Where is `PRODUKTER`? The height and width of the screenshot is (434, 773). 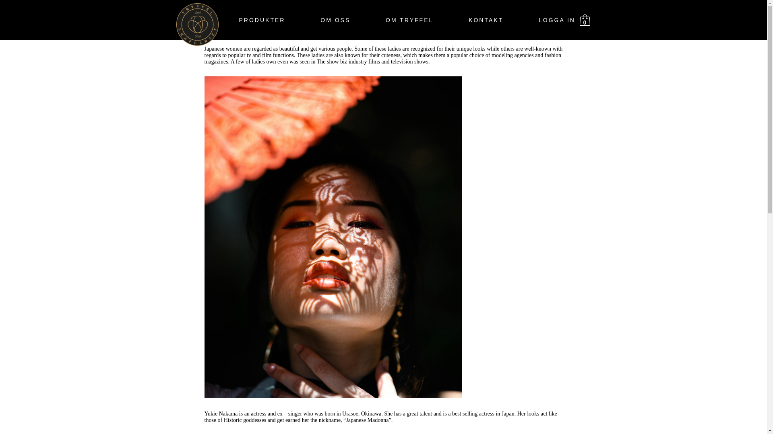 PRODUKTER is located at coordinates (262, 20).